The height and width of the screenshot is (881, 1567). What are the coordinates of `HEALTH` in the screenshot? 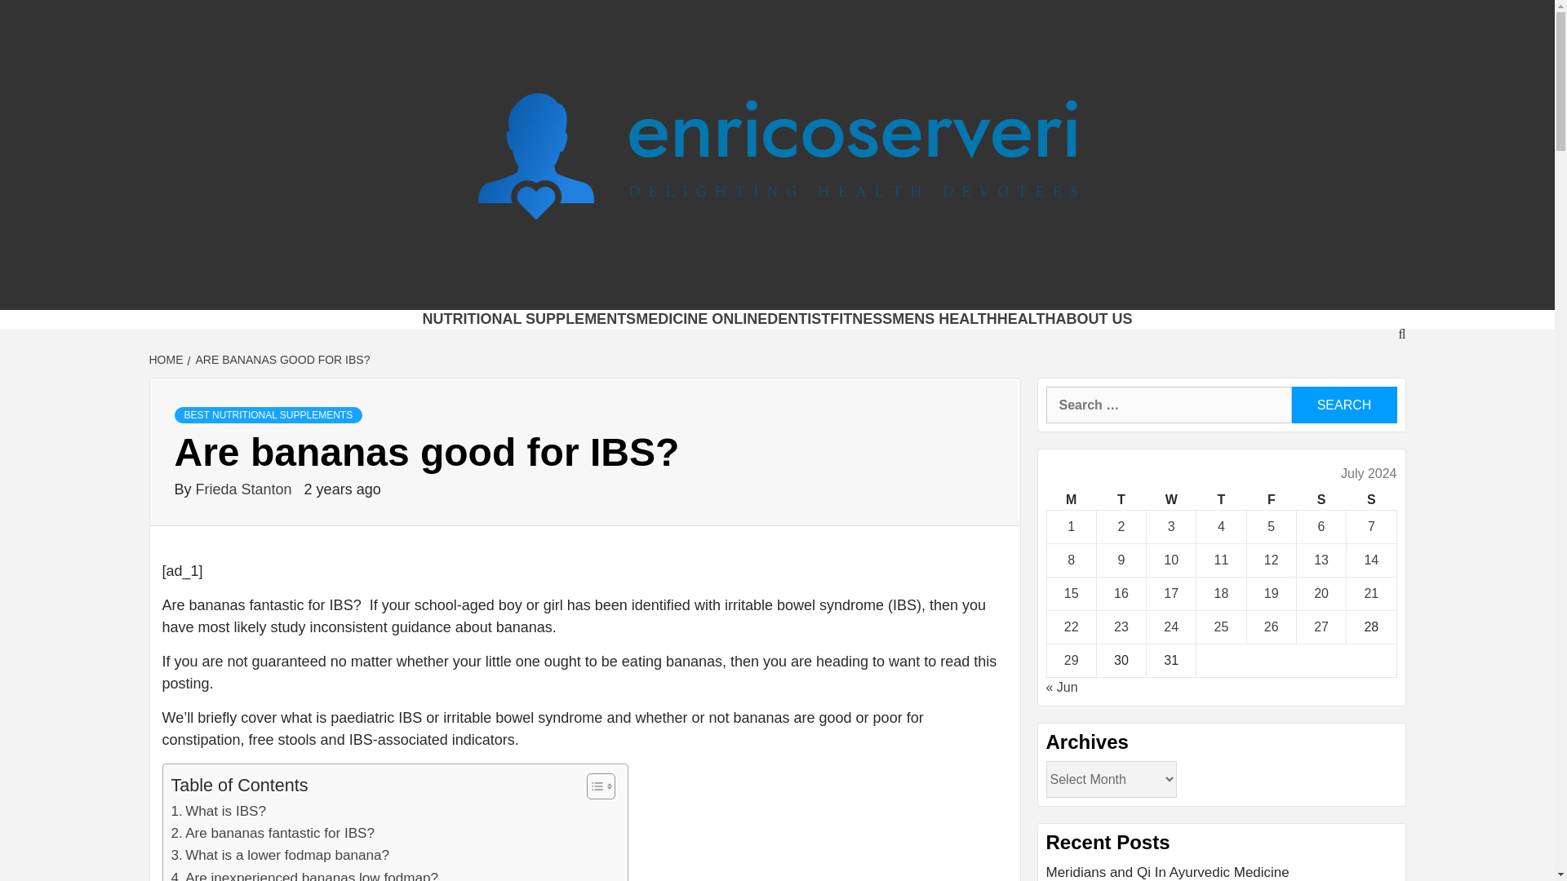 It's located at (1027, 318).